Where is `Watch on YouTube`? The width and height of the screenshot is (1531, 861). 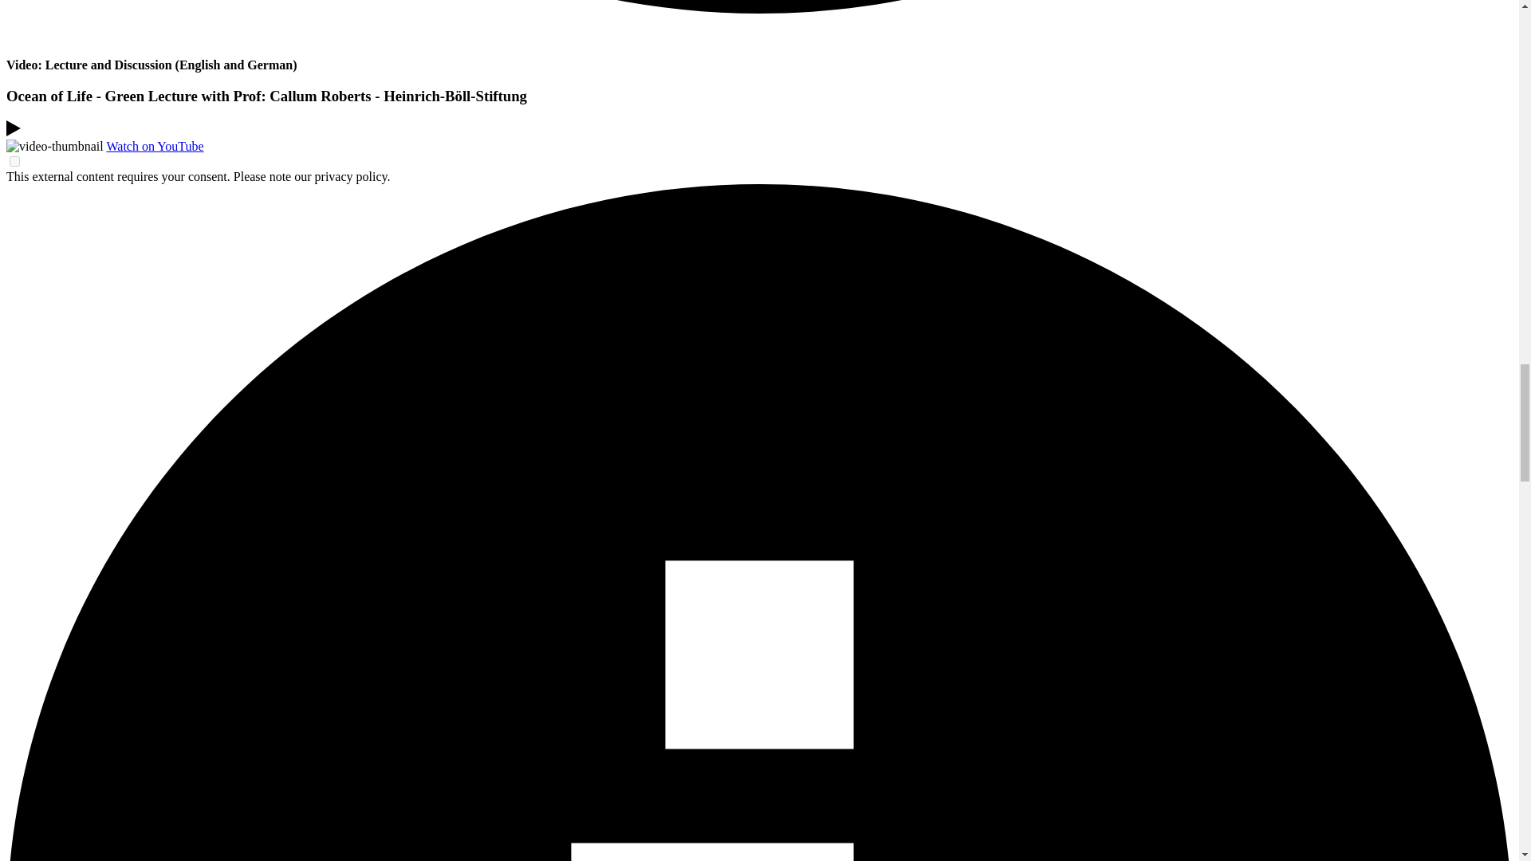 Watch on YouTube is located at coordinates (155, 146).